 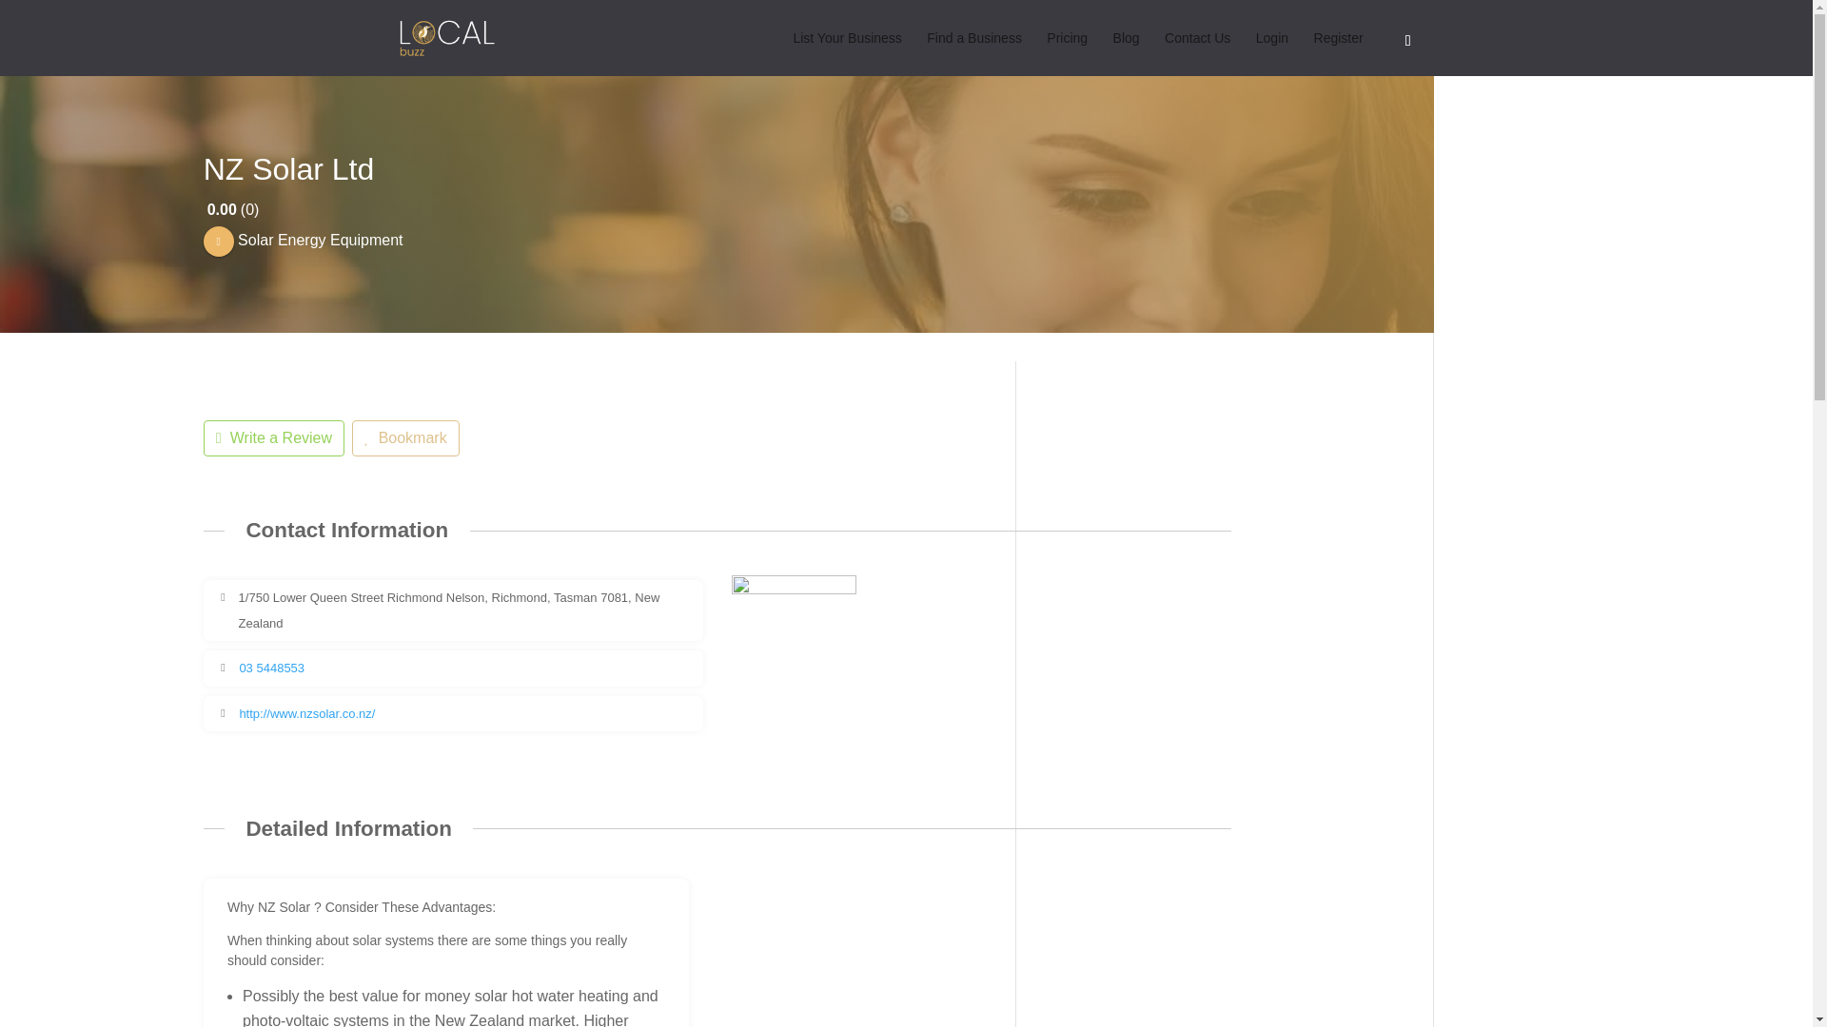 I want to click on Bookmark, so click(x=405, y=437).